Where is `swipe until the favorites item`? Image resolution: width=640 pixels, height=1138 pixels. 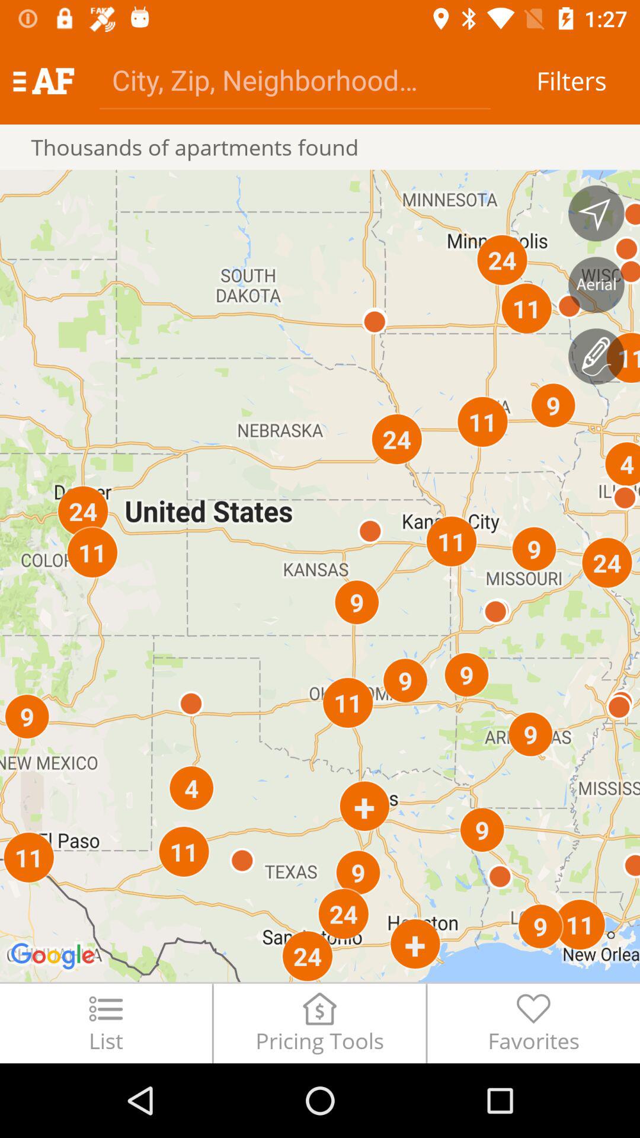
swipe until the favorites item is located at coordinates (533, 1023).